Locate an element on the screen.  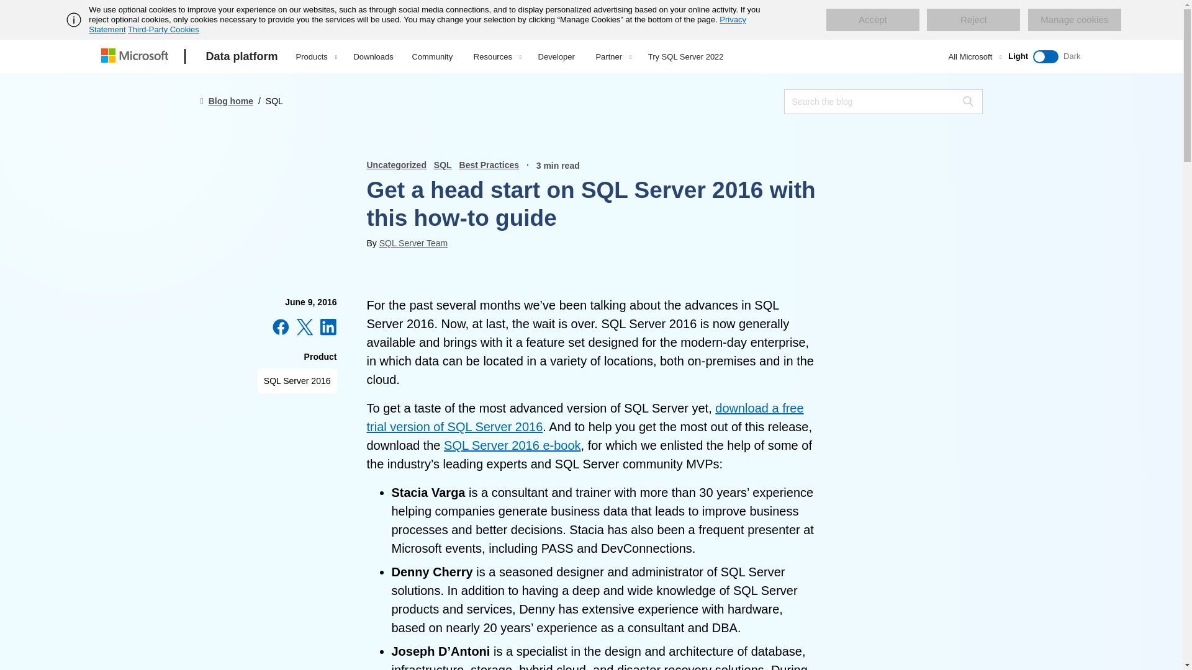
Community is located at coordinates (432, 55).